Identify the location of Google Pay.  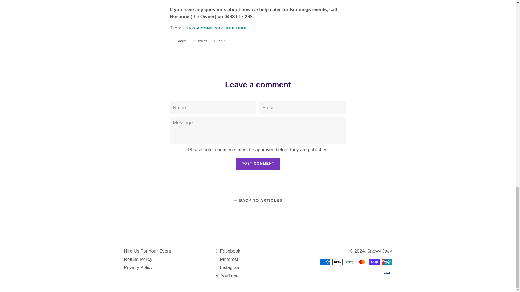
(350, 262).